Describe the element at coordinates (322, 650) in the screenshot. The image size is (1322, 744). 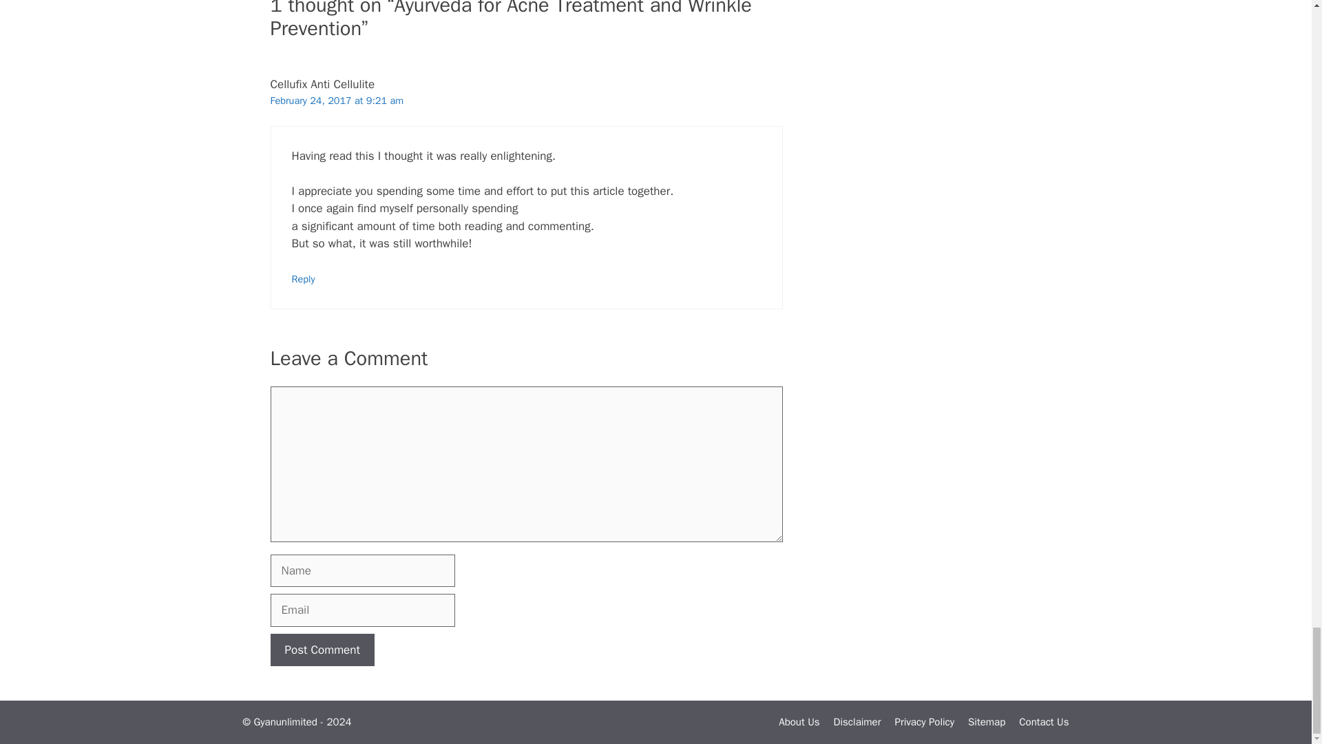
I see `Post Comment` at that location.